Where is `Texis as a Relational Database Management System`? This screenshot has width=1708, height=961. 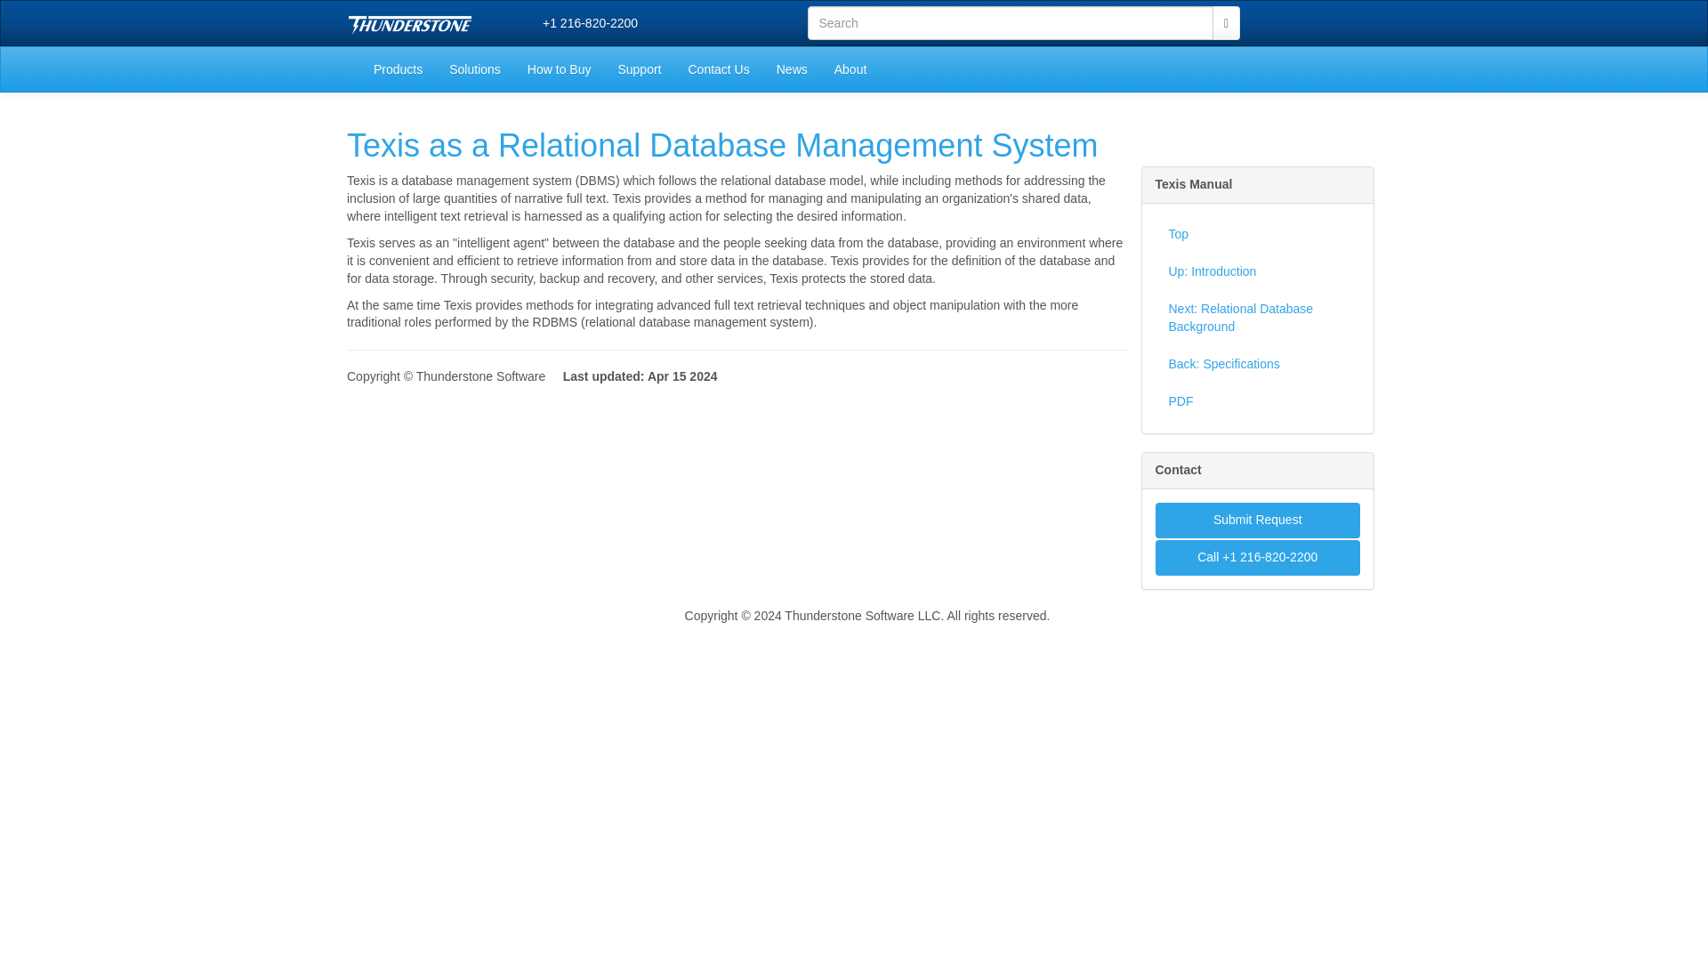
Texis as a Relational Database Management System is located at coordinates (722, 144).